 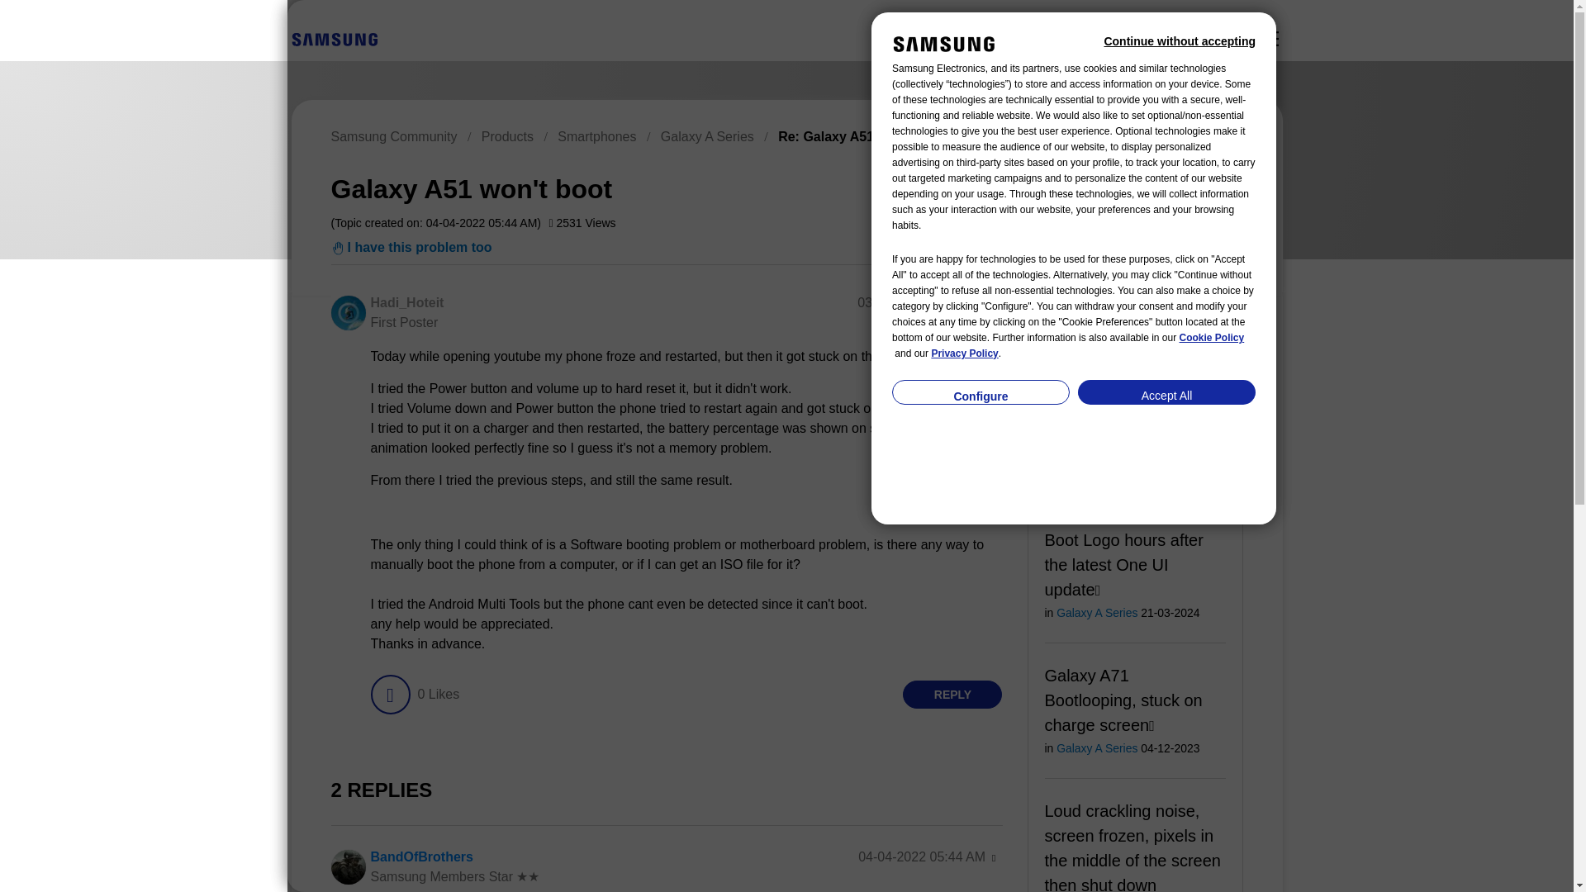 What do you see at coordinates (707, 135) in the screenshot?
I see `Galaxy A Series` at bounding box center [707, 135].